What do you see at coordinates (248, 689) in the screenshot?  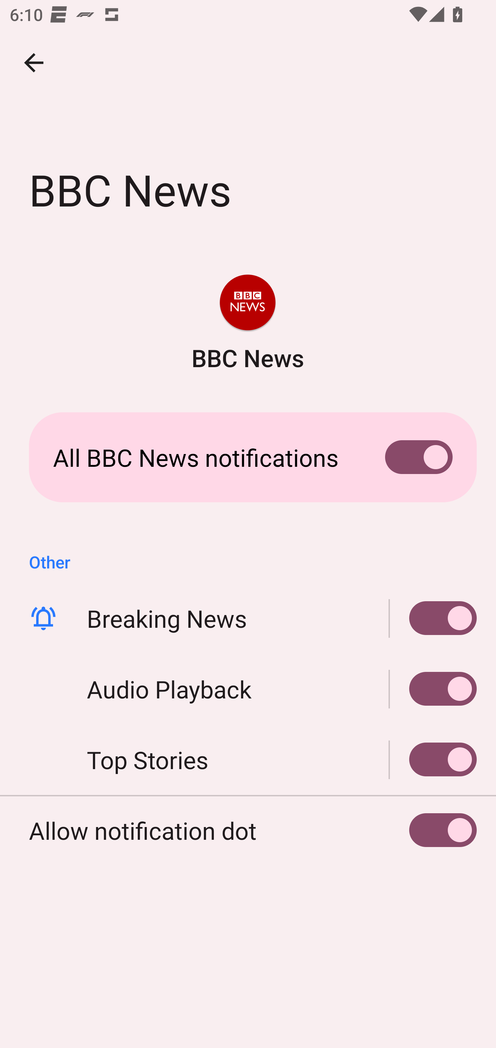 I see `Audio Playback` at bounding box center [248, 689].